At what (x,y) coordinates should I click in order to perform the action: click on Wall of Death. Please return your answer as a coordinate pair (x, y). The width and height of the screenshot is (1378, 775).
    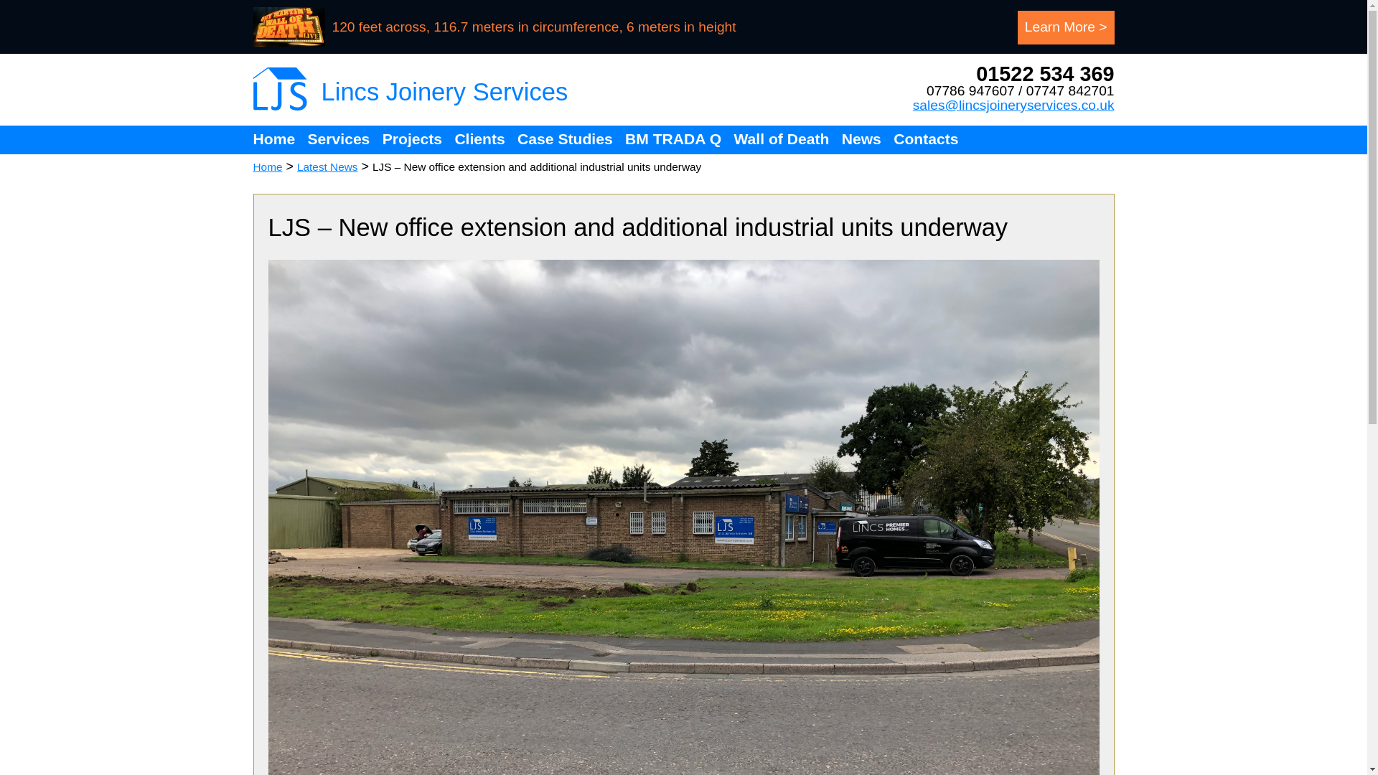
    Looking at the image, I should click on (781, 139).